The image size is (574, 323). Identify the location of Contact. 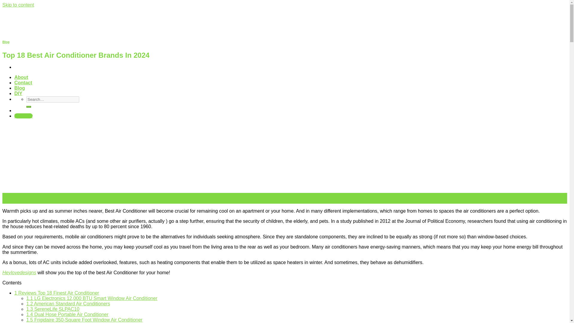
(23, 83).